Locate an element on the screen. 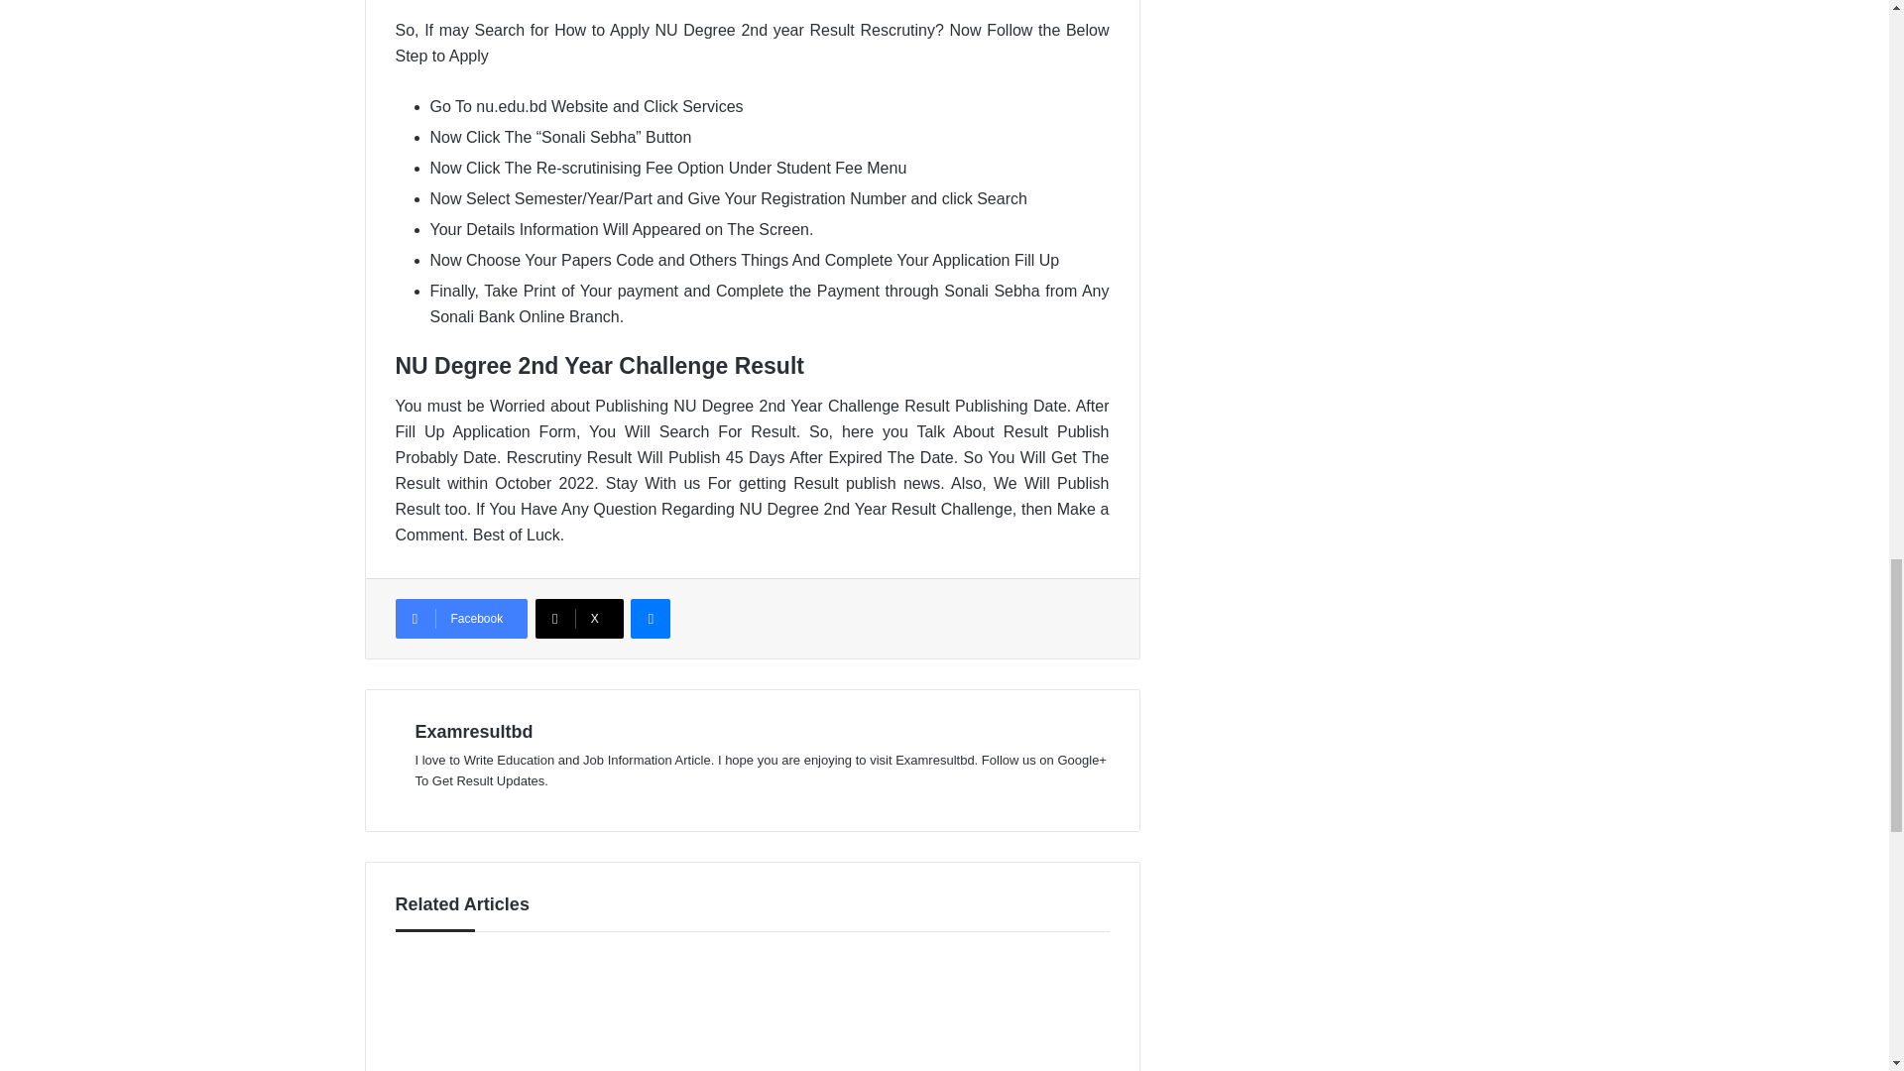 Image resolution: width=1904 pixels, height=1071 pixels. Facebook is located at coordinates (460, 618).